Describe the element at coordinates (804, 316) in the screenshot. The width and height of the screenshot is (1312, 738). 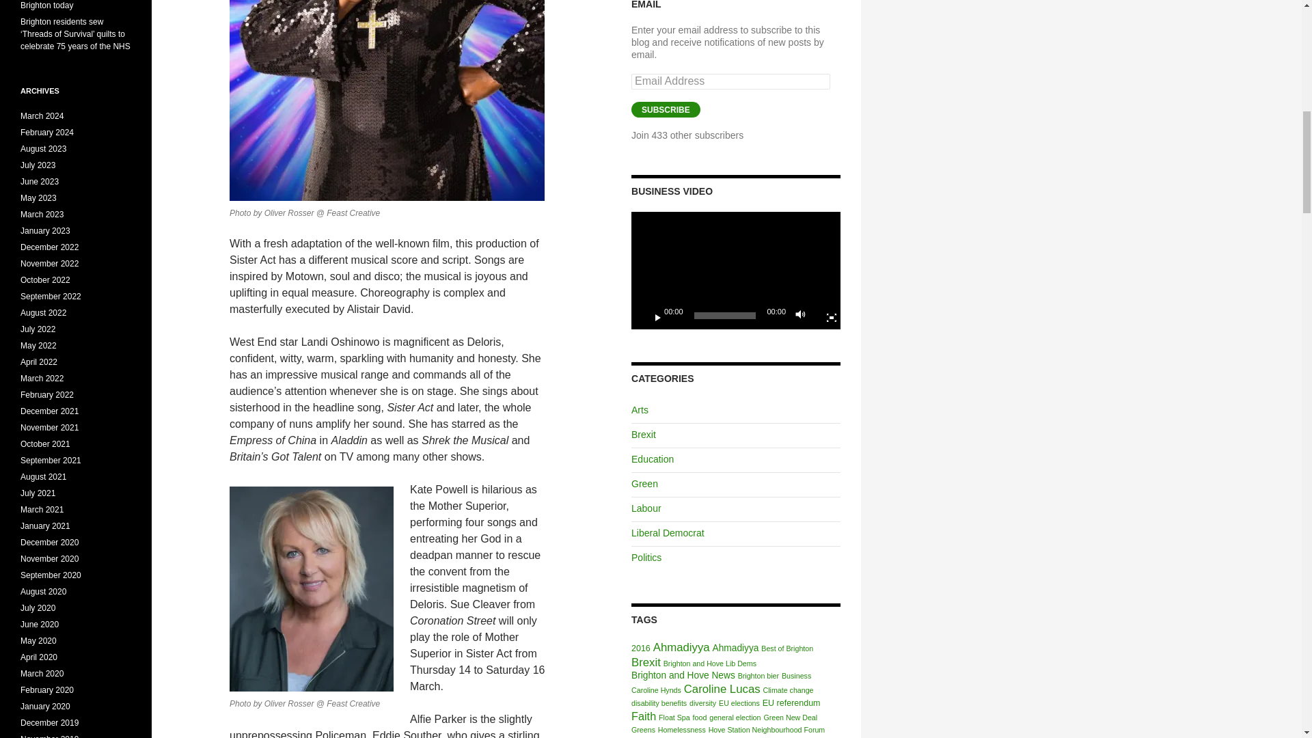
I see `Mute` at that location.